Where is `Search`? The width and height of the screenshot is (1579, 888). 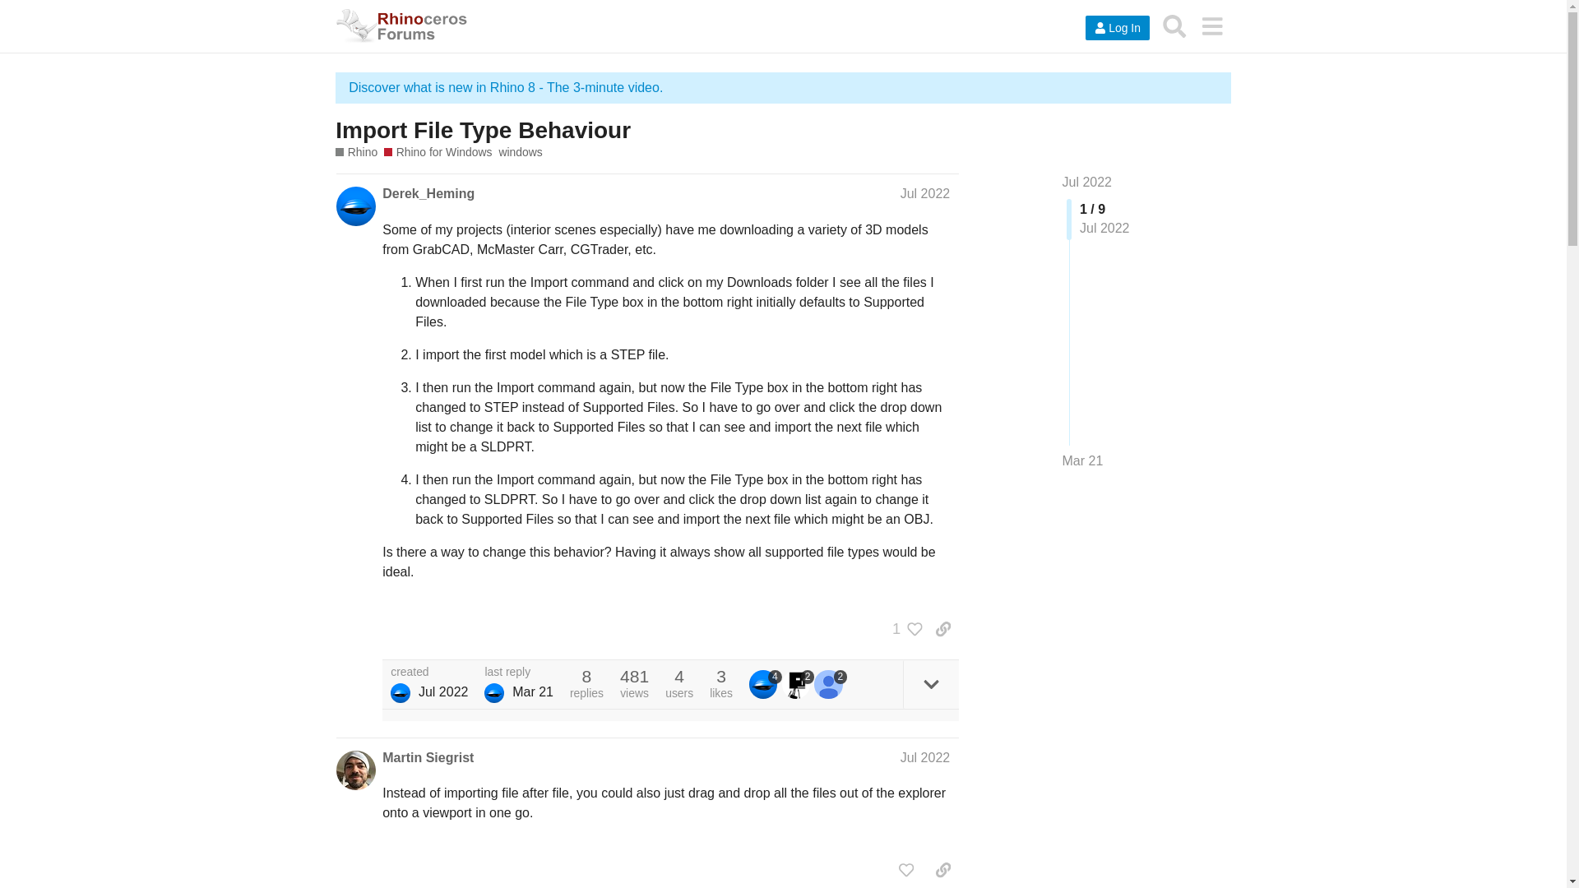 Search is located at coordinates (1174, 25).